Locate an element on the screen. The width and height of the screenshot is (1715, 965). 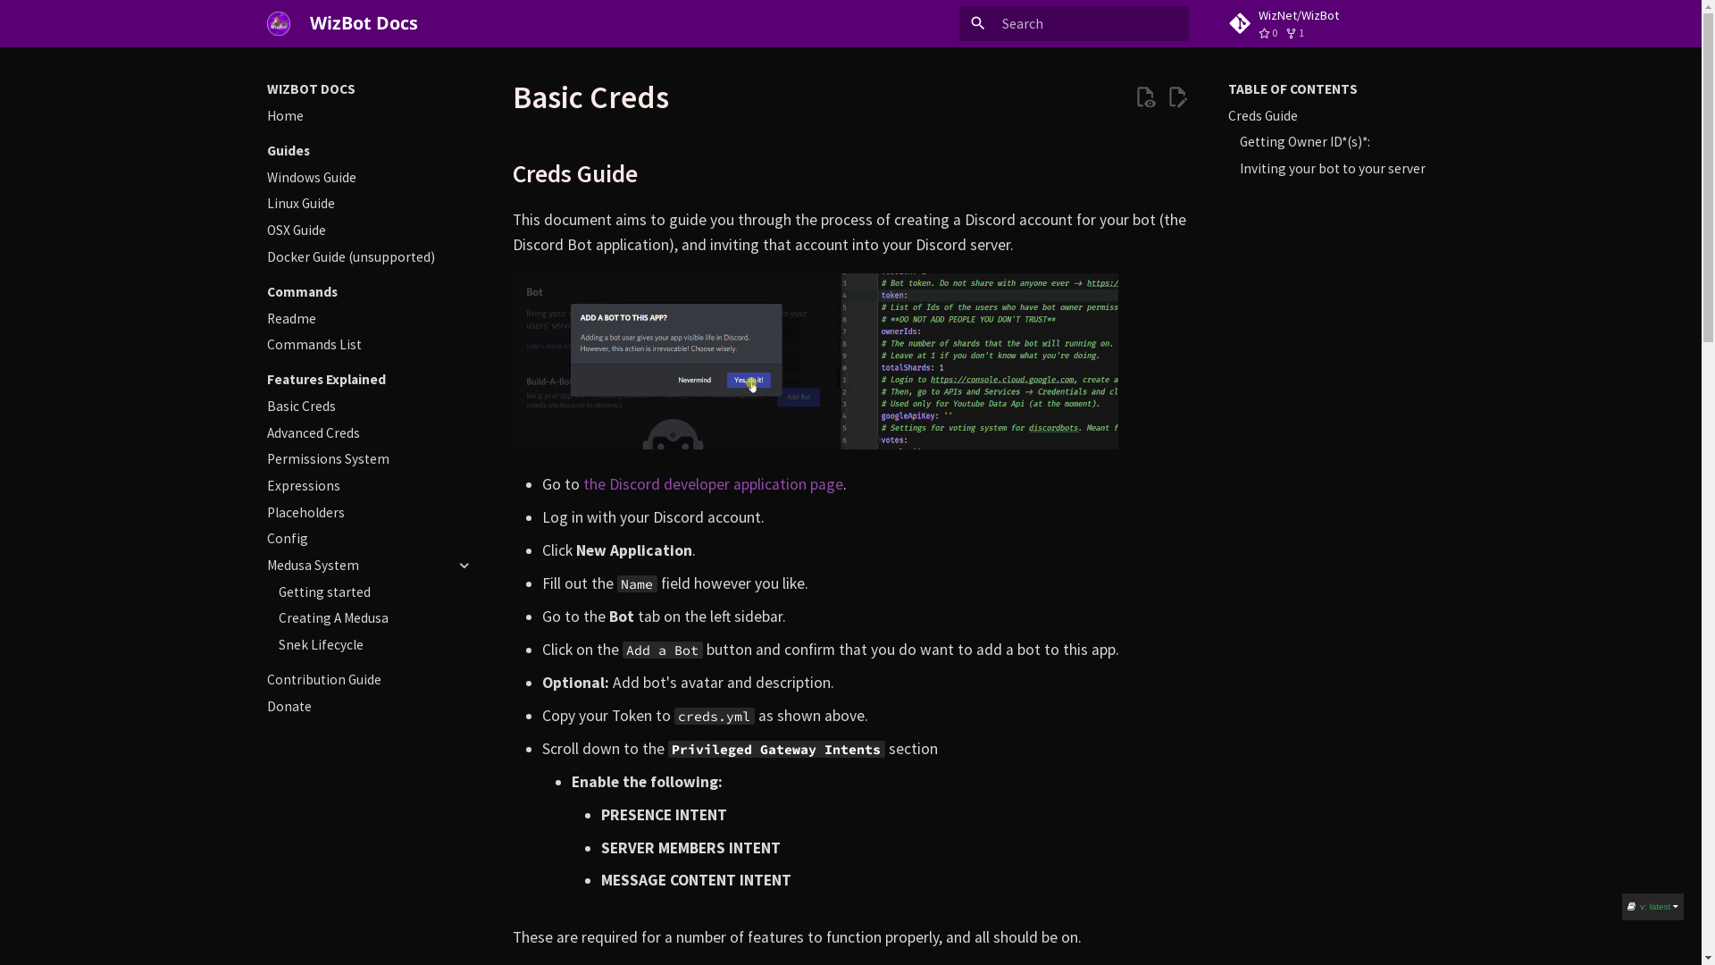
Home is located at coordinates (370, 116).